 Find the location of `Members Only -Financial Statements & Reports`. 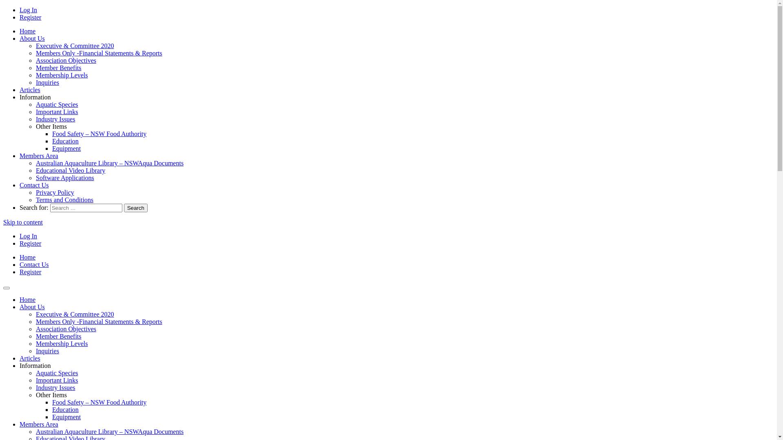

Members Only -Financial Statements & Reports is located at coordinates (99, 322).